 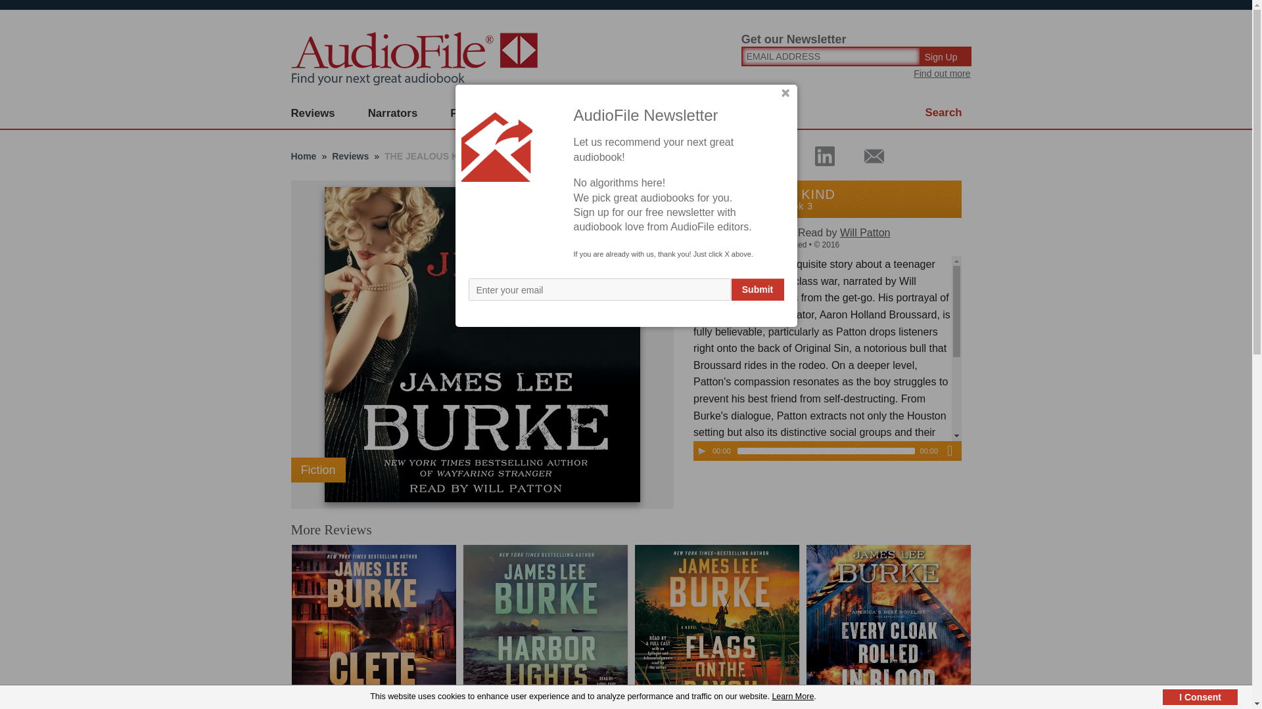 What do you see at coordinates (473, 114) in the screenshot?
I see `Features` at bounding box center [473, 114].